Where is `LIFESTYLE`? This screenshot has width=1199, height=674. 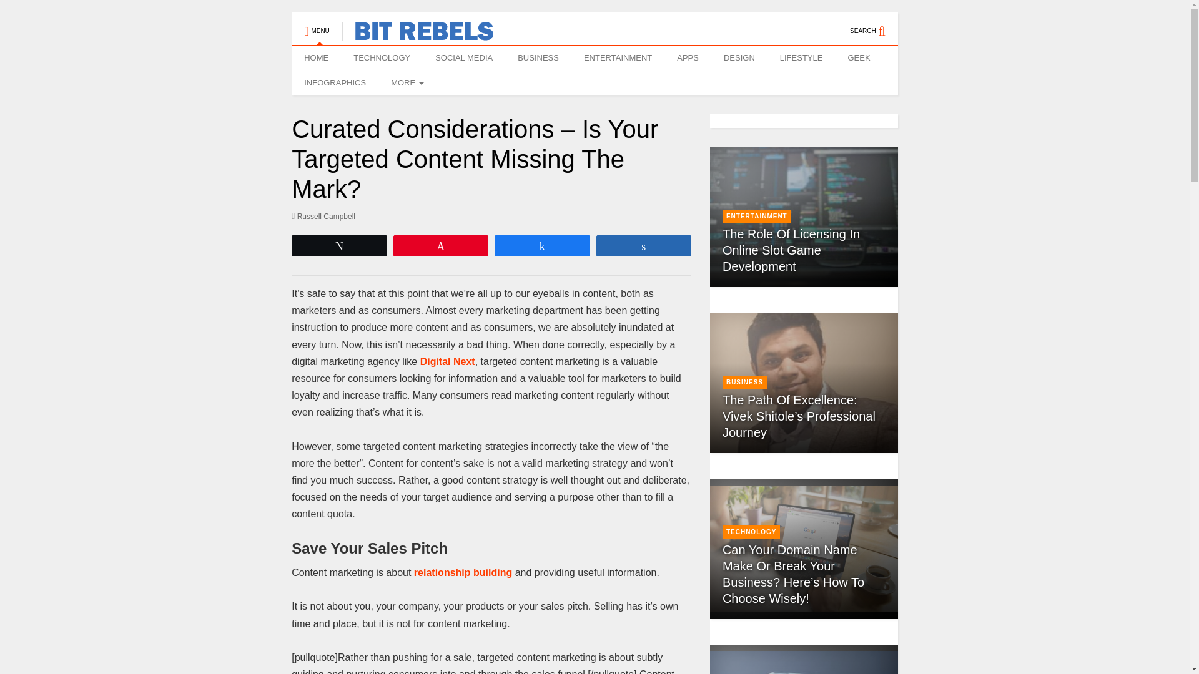
LIFESTYLE is located at coordinates (801, 58).